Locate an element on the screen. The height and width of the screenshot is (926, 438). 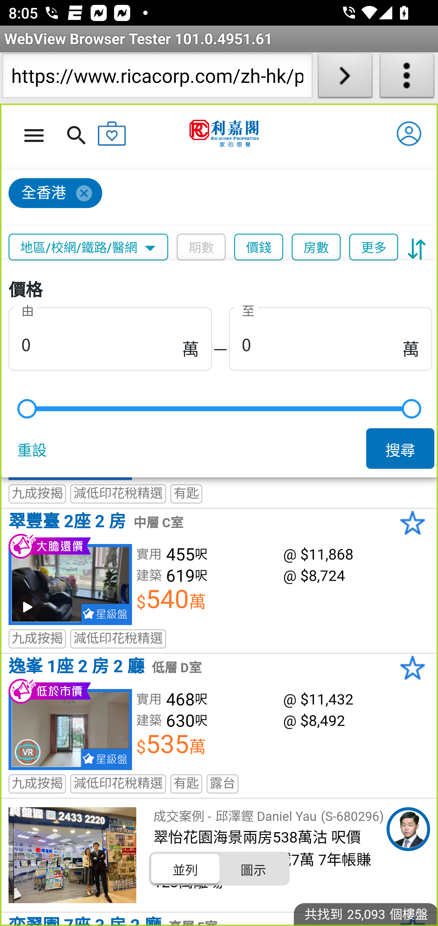
並列 is located at coordinates (186, 868).